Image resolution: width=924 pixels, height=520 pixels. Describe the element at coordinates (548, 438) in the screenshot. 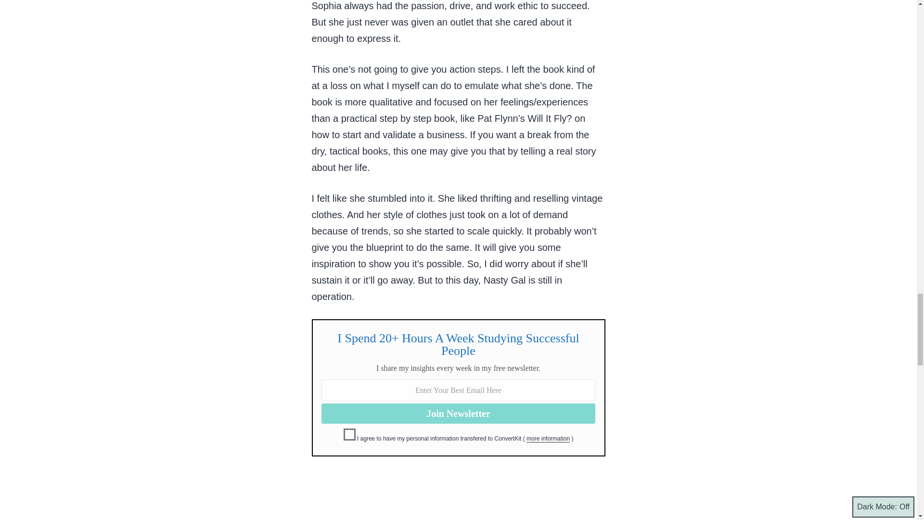

I see `more information` at that location.